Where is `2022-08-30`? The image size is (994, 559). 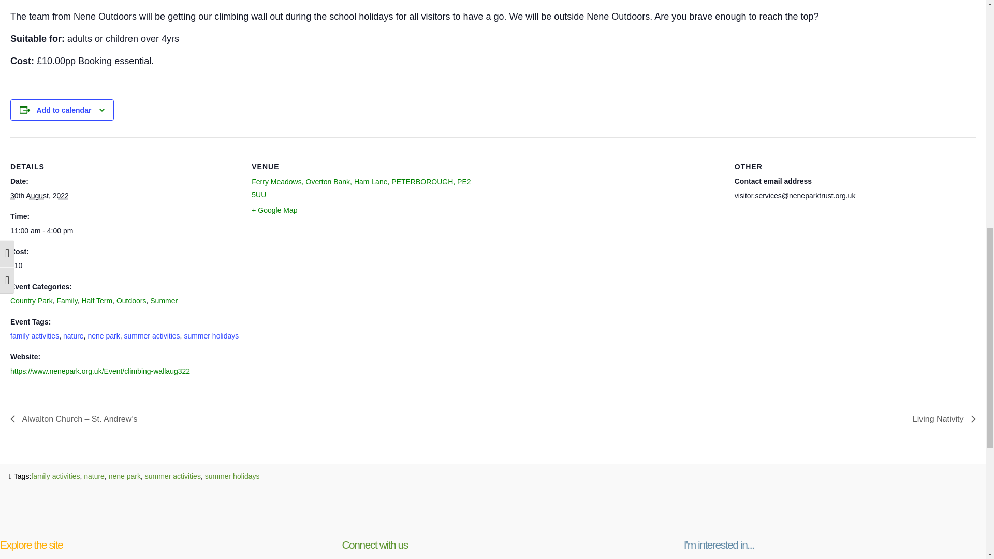
2022-08-30 is located at coordinates (124, 231).